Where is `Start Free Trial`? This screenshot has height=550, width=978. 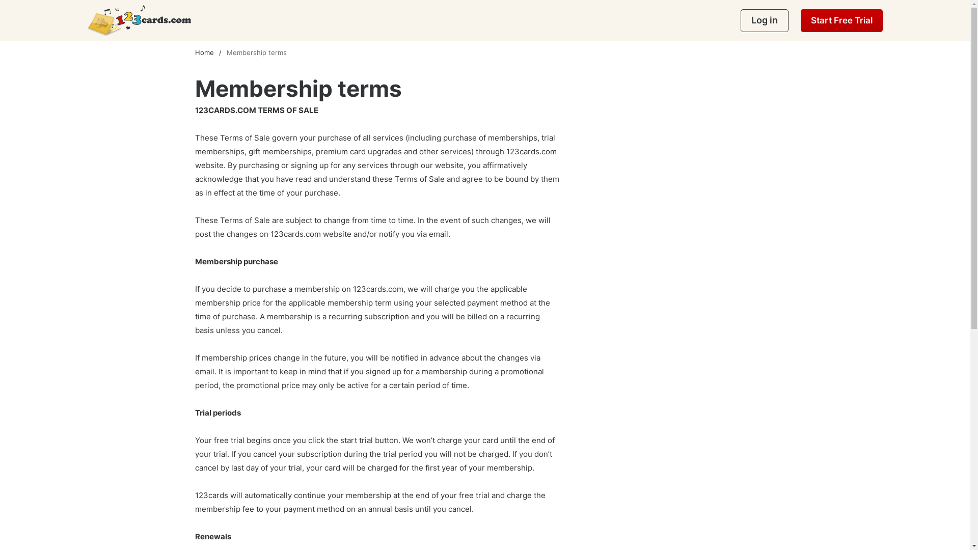
Start Free Trial is located at coordinates (841, 20).